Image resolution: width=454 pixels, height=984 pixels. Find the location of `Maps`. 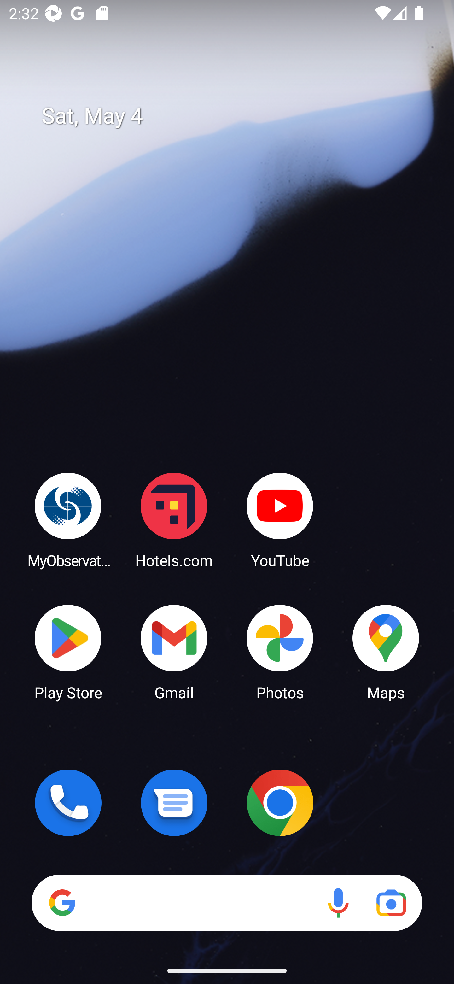

Maps is located at coordinates (386, 652).